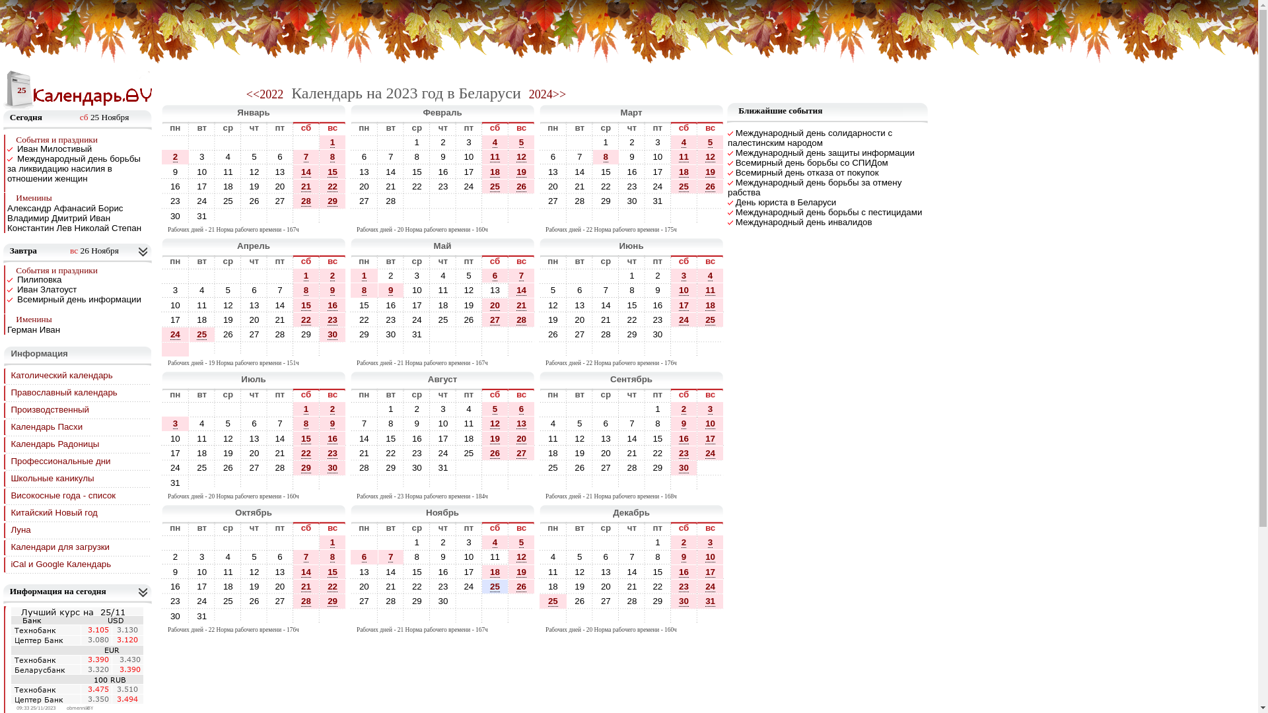  What do you see at coordinates (255, 586) in the screenshot?
I see `19` at bounding box center [255, 586].